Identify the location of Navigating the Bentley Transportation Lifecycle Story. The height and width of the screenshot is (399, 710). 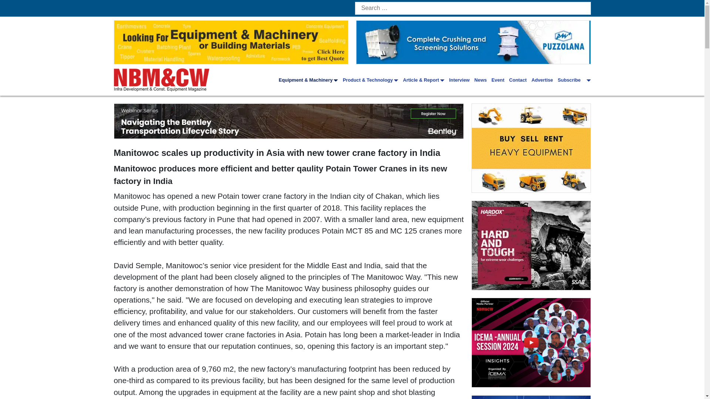
(288, 121).